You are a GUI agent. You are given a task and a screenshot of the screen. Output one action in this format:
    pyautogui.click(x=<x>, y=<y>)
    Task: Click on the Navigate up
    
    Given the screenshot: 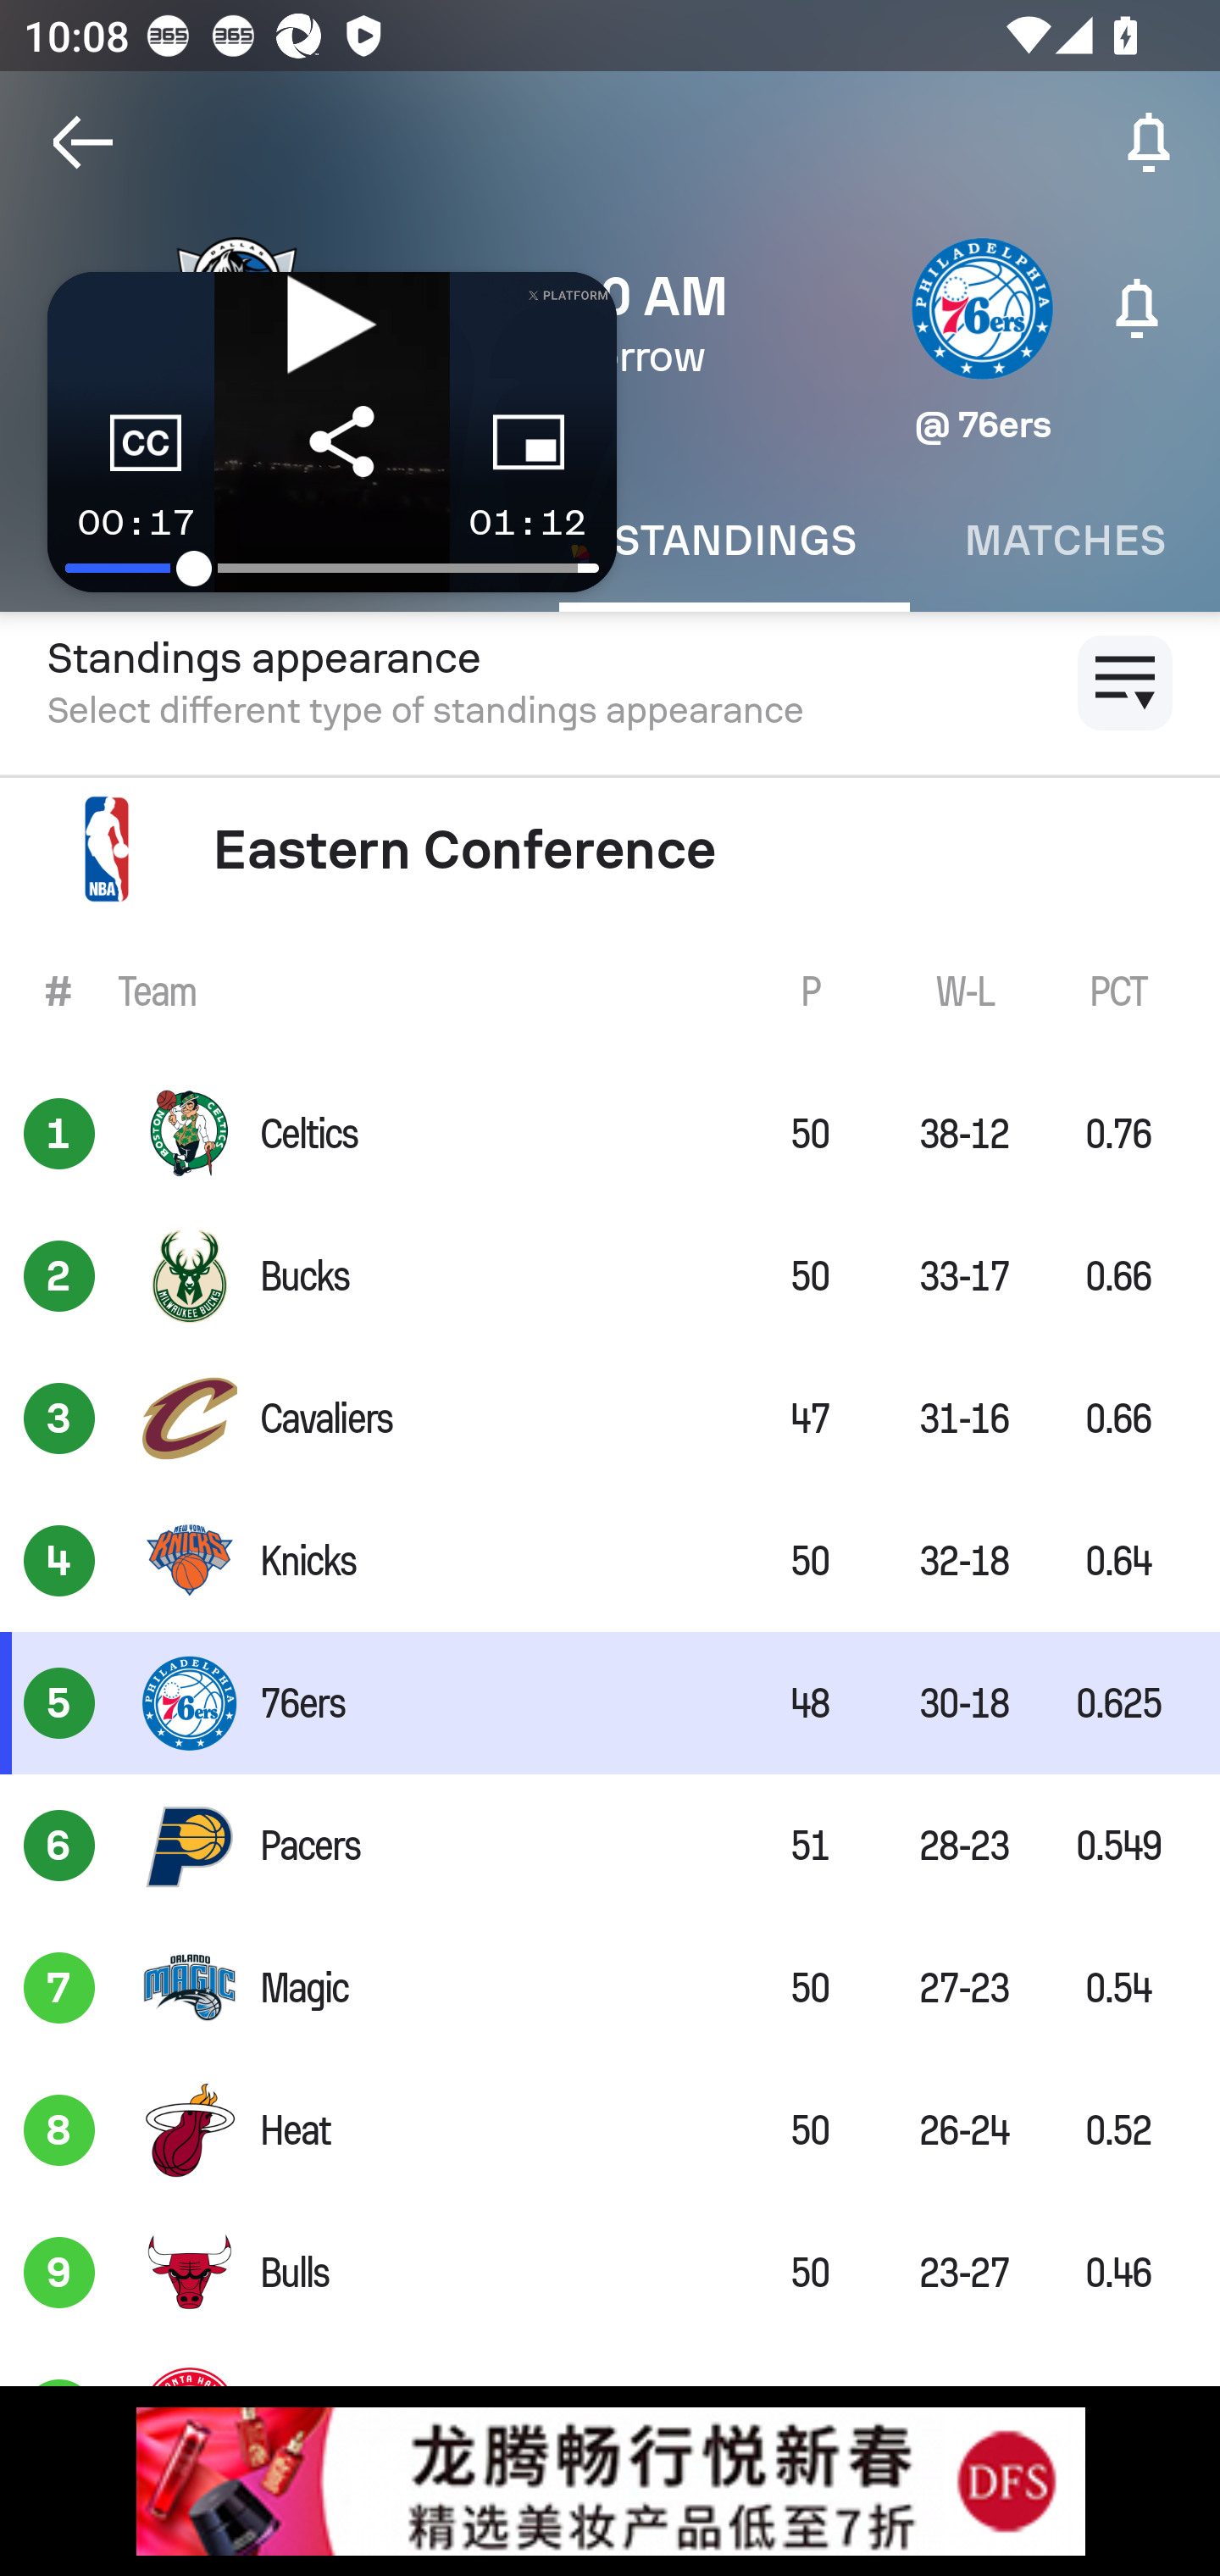 What is the action you would take?
    pyautogui.click(x=83, y=142)
    